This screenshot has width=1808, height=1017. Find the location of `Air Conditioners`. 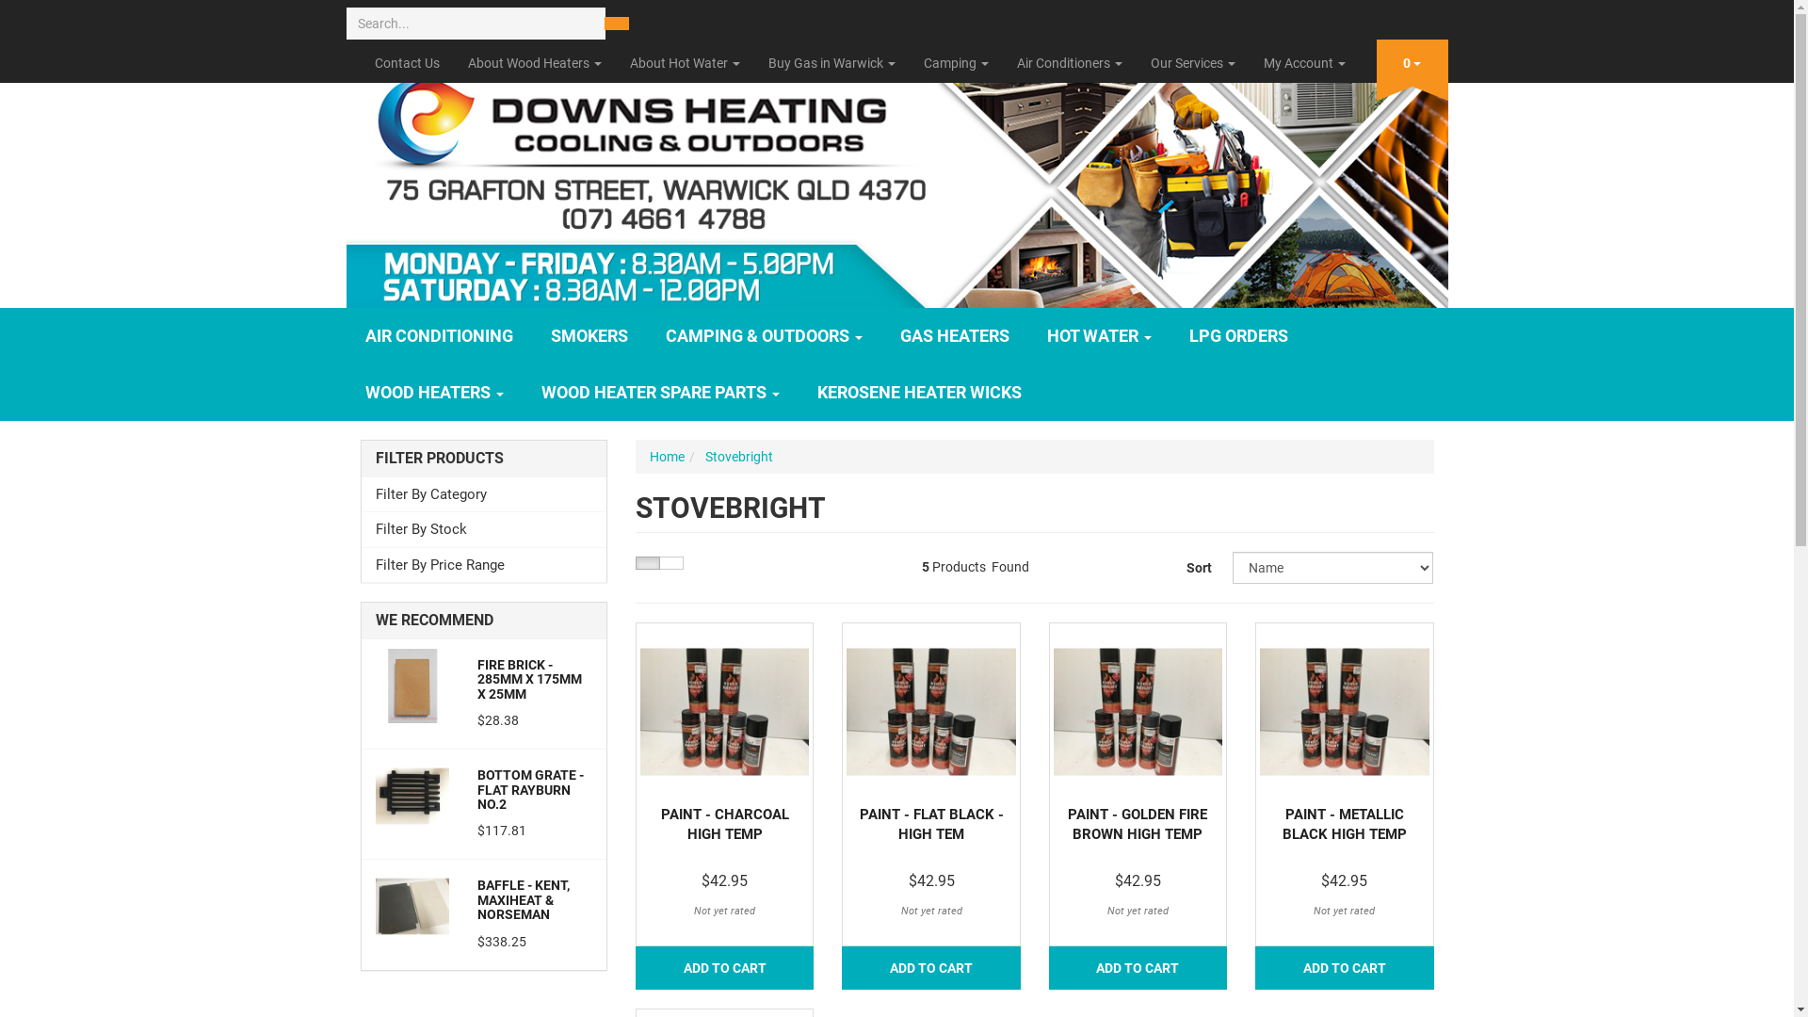

Air Conditioners is located at coordinates (1069, 63).